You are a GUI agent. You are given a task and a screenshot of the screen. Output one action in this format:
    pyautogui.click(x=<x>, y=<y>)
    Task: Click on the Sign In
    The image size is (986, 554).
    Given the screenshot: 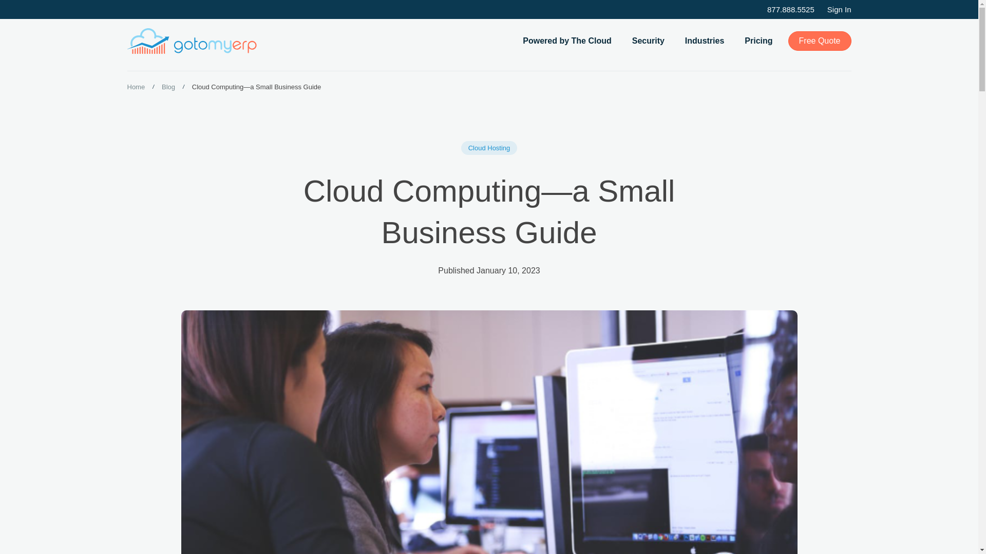 What is the action you would take?
    pyautogui.click(x=839, y=9)
    